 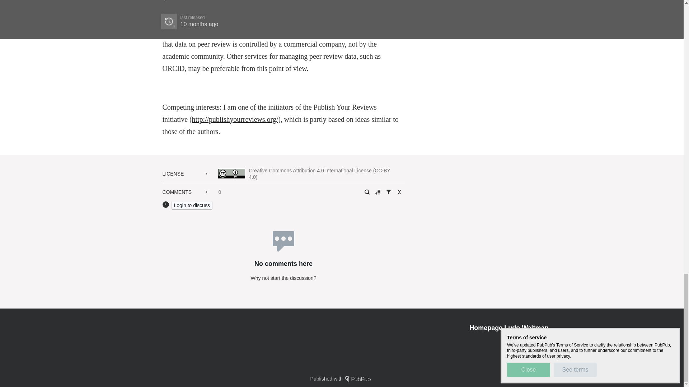 What do you see at coordinates (192, 205) in the screenshot?
I see `Login to discuss` at bounding box center [192, 205].